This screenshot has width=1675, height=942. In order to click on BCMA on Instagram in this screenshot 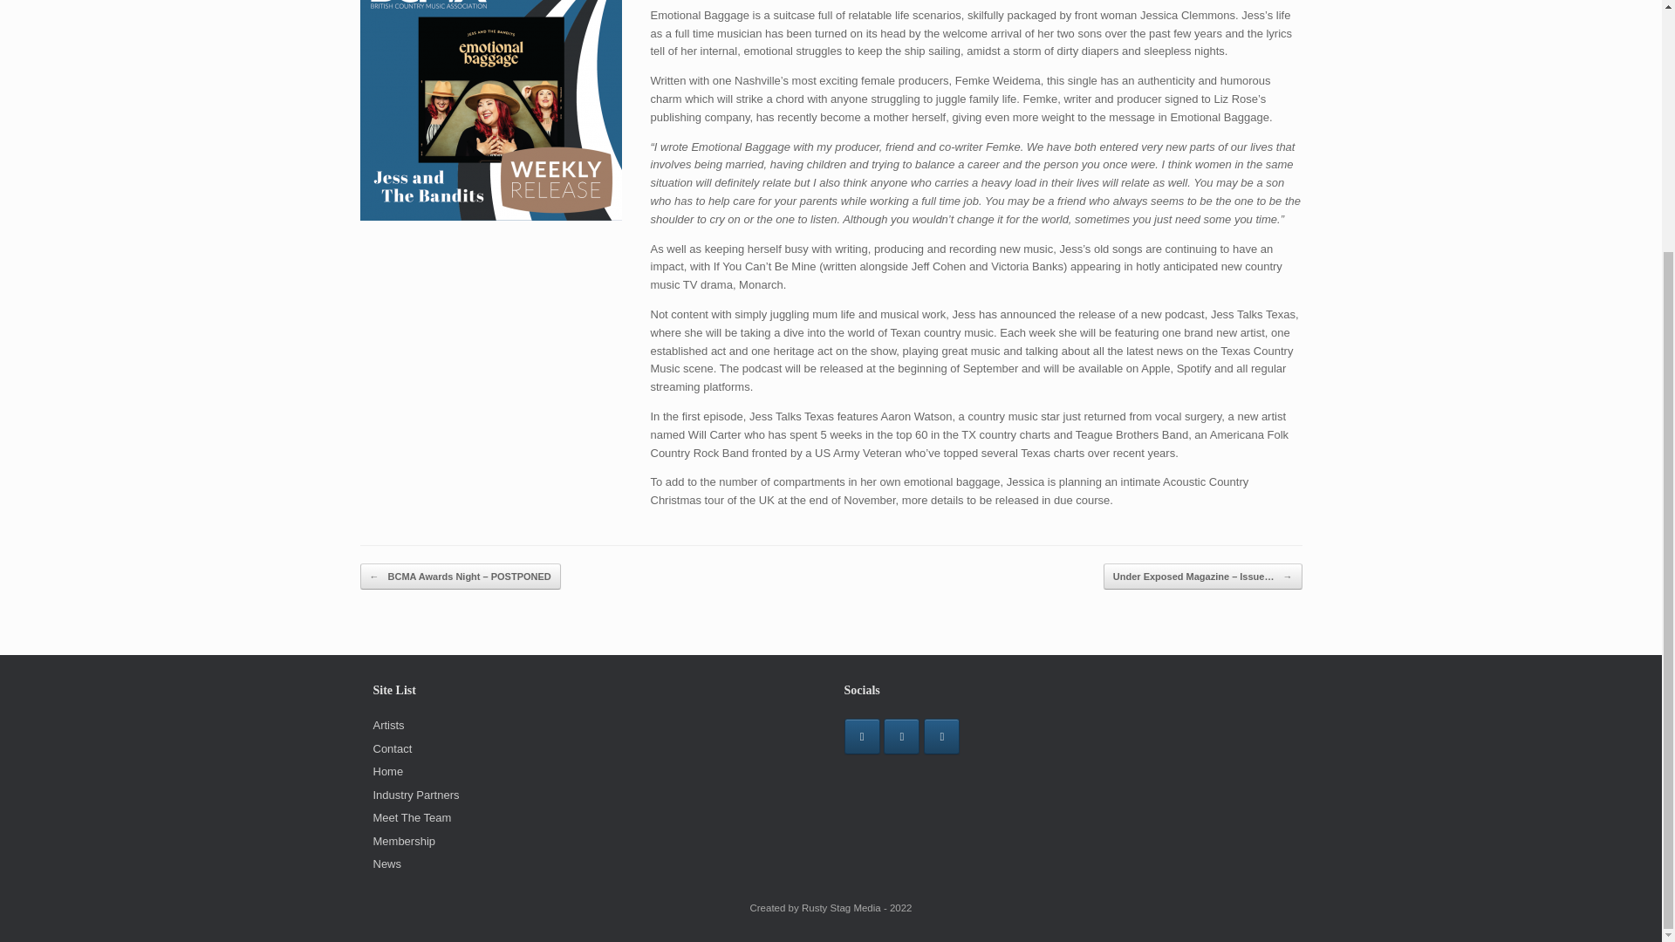, I will do `click(902, 736)`.